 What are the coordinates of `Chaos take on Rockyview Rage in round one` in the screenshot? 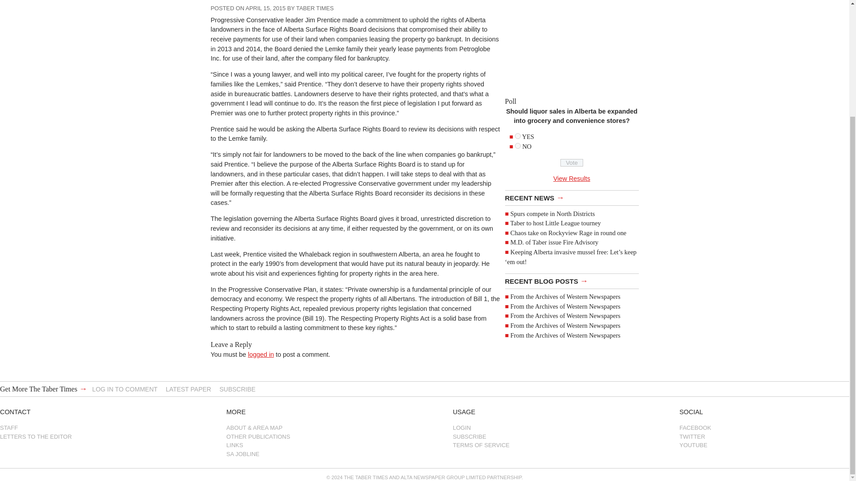 It's located at (568, 233).